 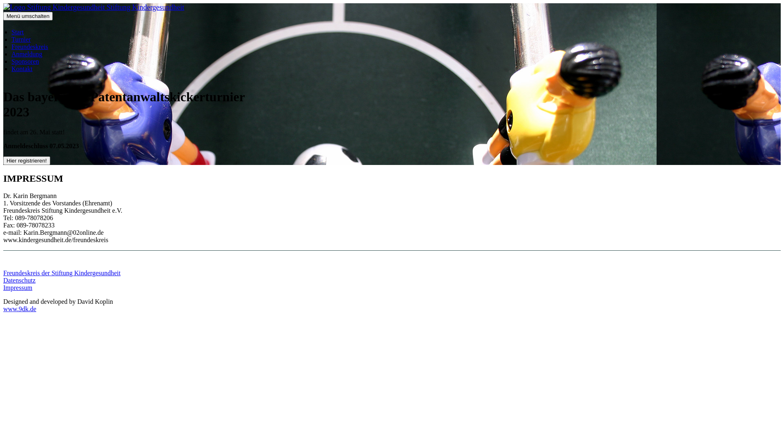 What do you see at coordinates (62, 273) in the screenshot?
I see `Freundeskreis der Stiftung Kindergesundheit` at bounding box center [62, 273].